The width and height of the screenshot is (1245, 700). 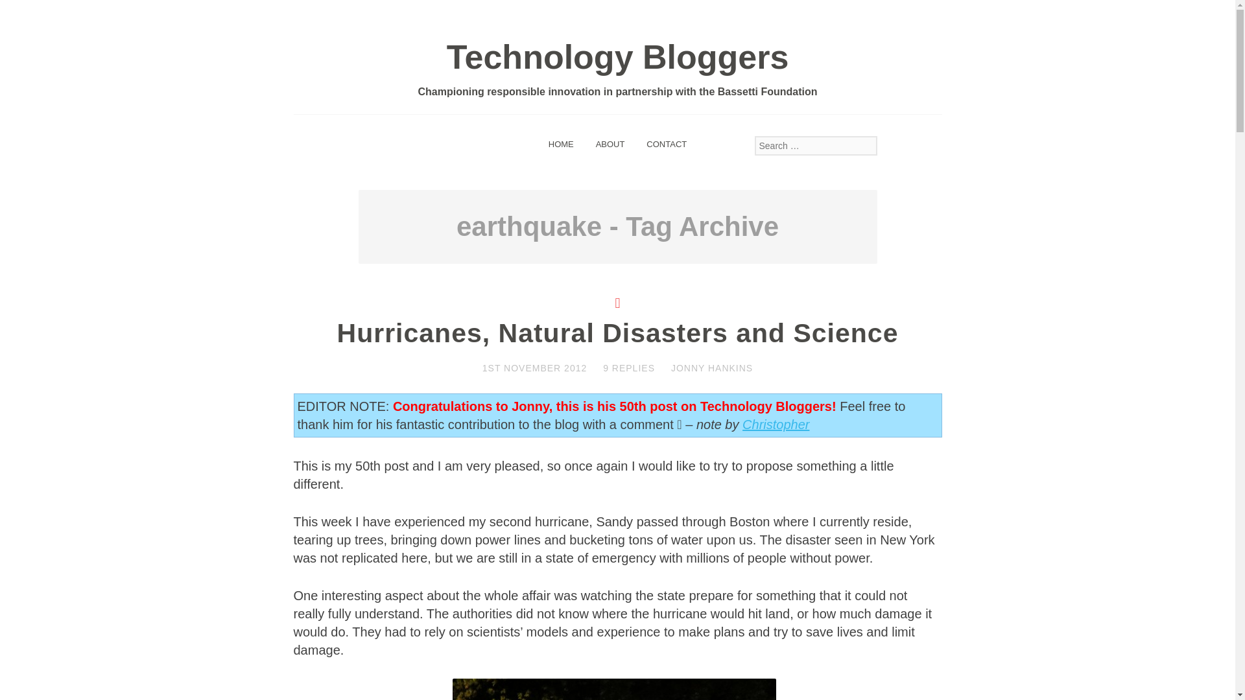 What do you see at coordinates (611, 143) in the screenshot?
I see `ABOUT` at bounding box center [611, 143].